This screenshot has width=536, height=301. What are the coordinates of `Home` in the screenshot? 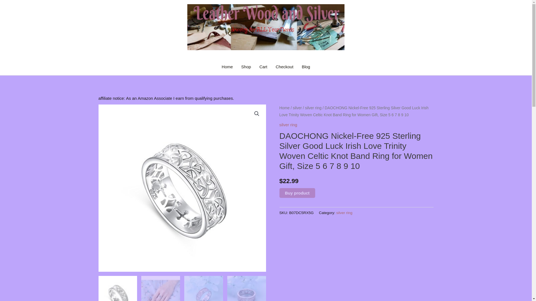 It's located at (227, 67).